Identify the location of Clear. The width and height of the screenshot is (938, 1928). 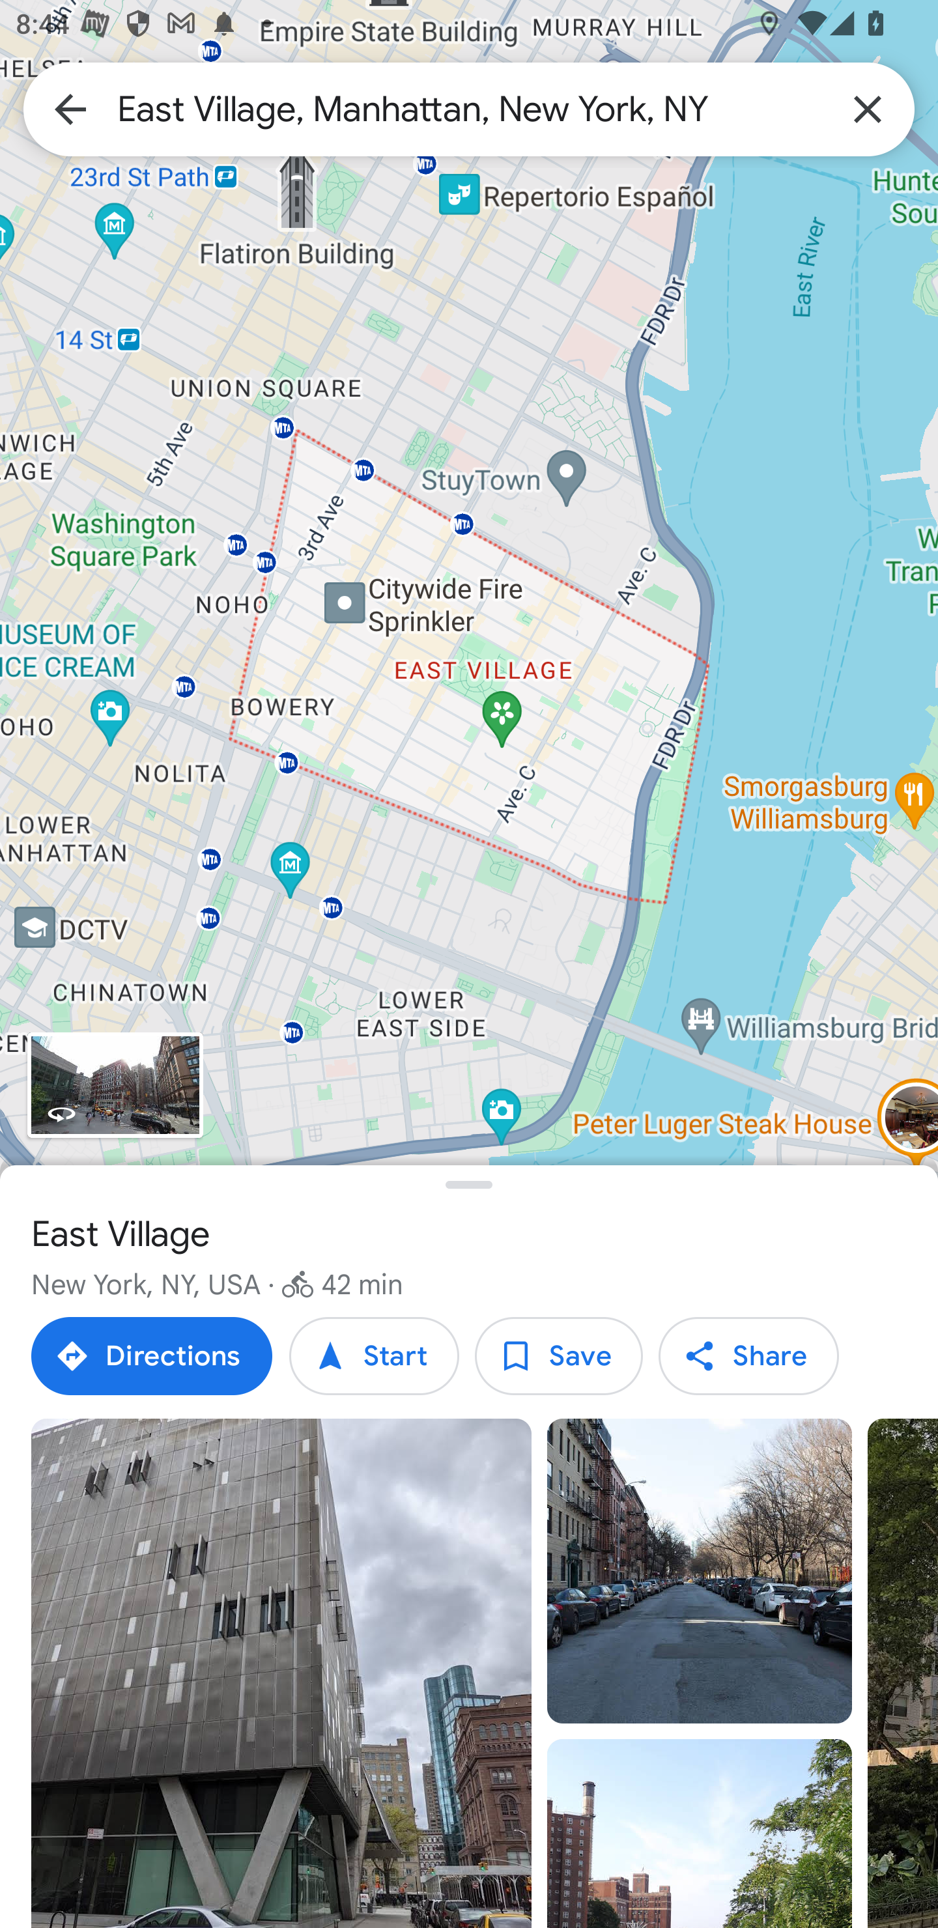
(868, 108).